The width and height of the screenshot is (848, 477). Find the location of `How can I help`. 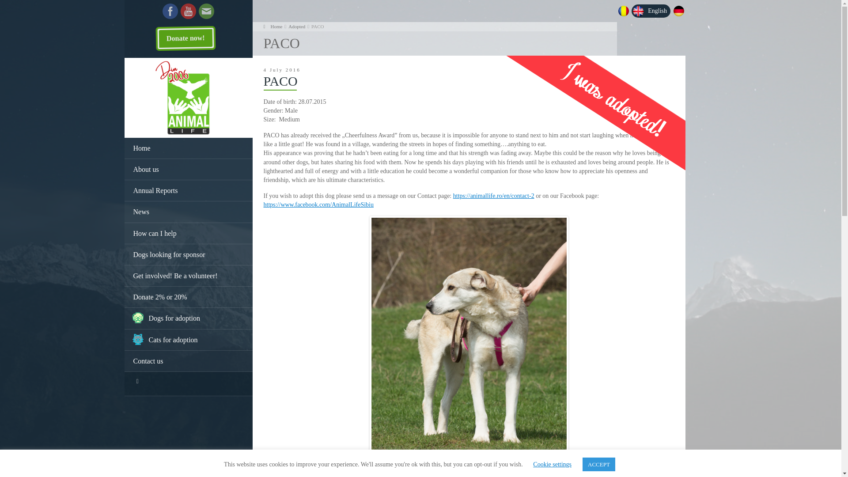

How can I help is located at coordinates (189, 233).